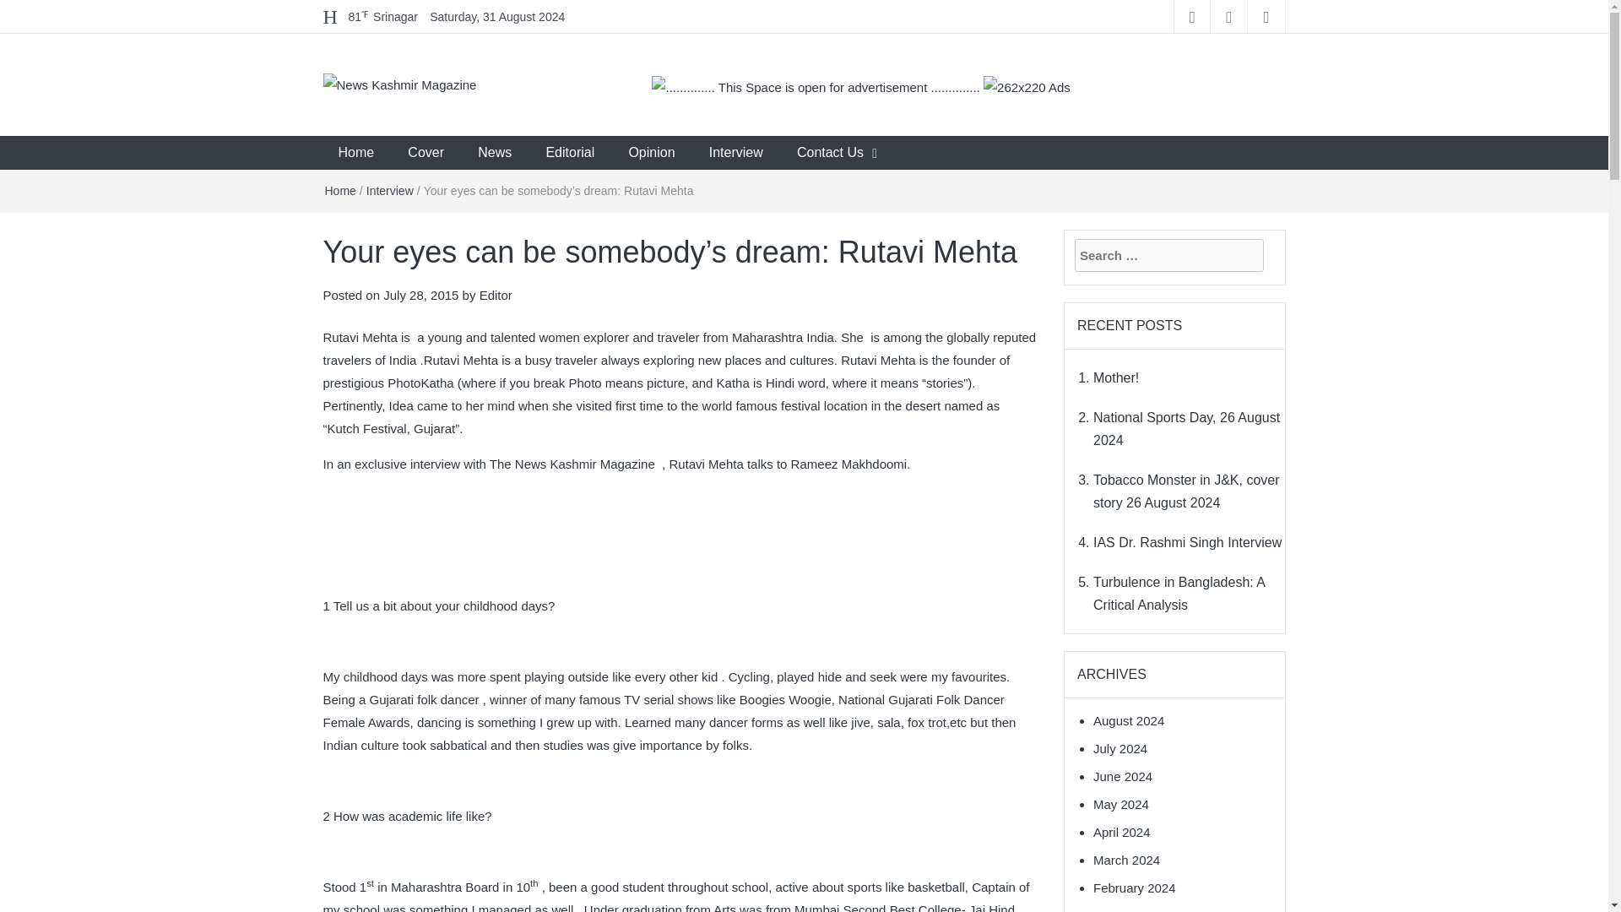 The width and height of the screenshot is (1621, 912). What do you see at coordinates (569, 152) in the screenshot?
I see `Editorial` at bounding box center [569, 152].